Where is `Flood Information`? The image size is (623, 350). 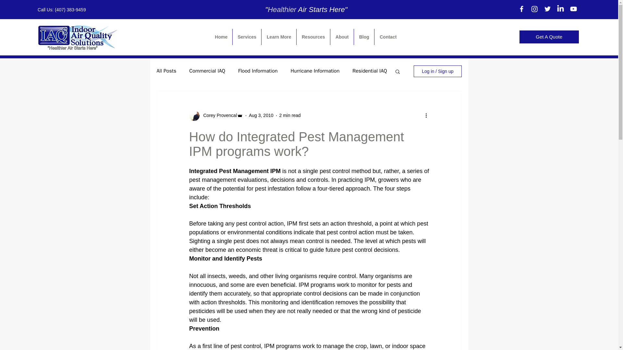
Flood Information is located at coordinates (258, 71).